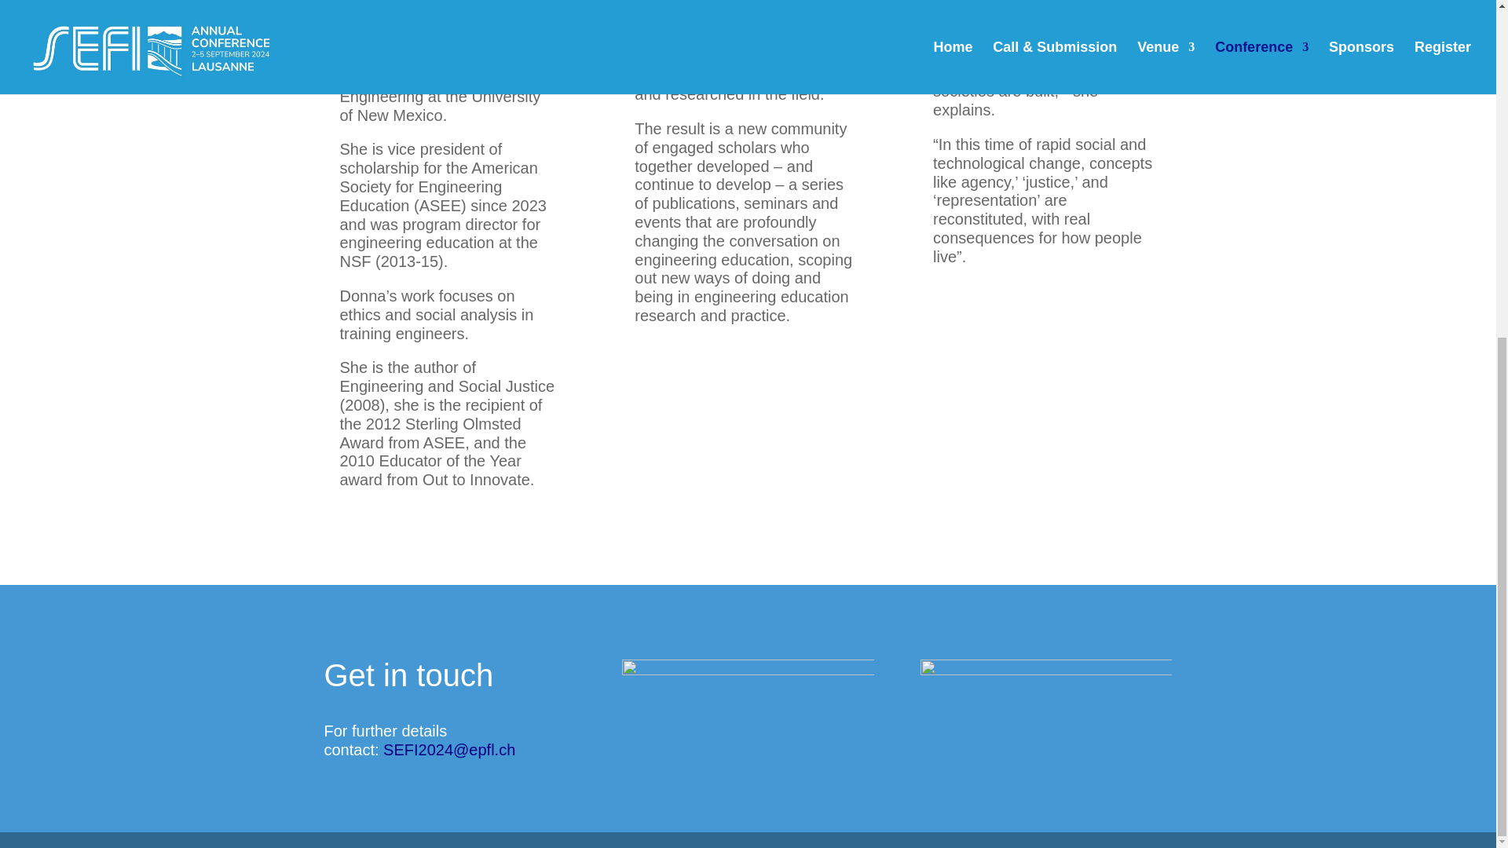  Describe the element at coordinates (747, 672) in the screenshot. I see `Logo-SEFI-white` at that location.